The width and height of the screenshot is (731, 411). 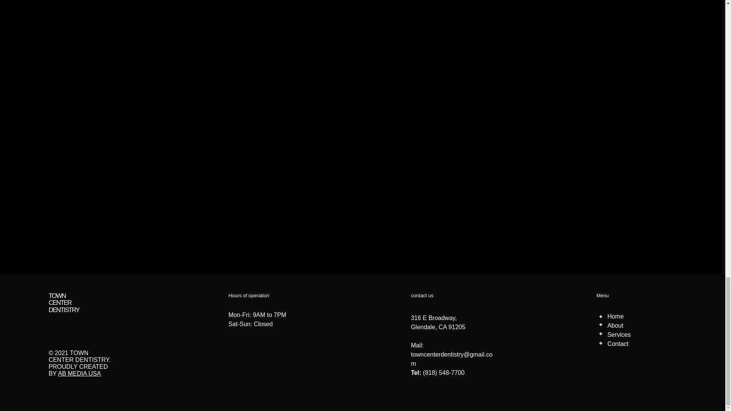 I want to click on Services, so click(x=619, y=334).